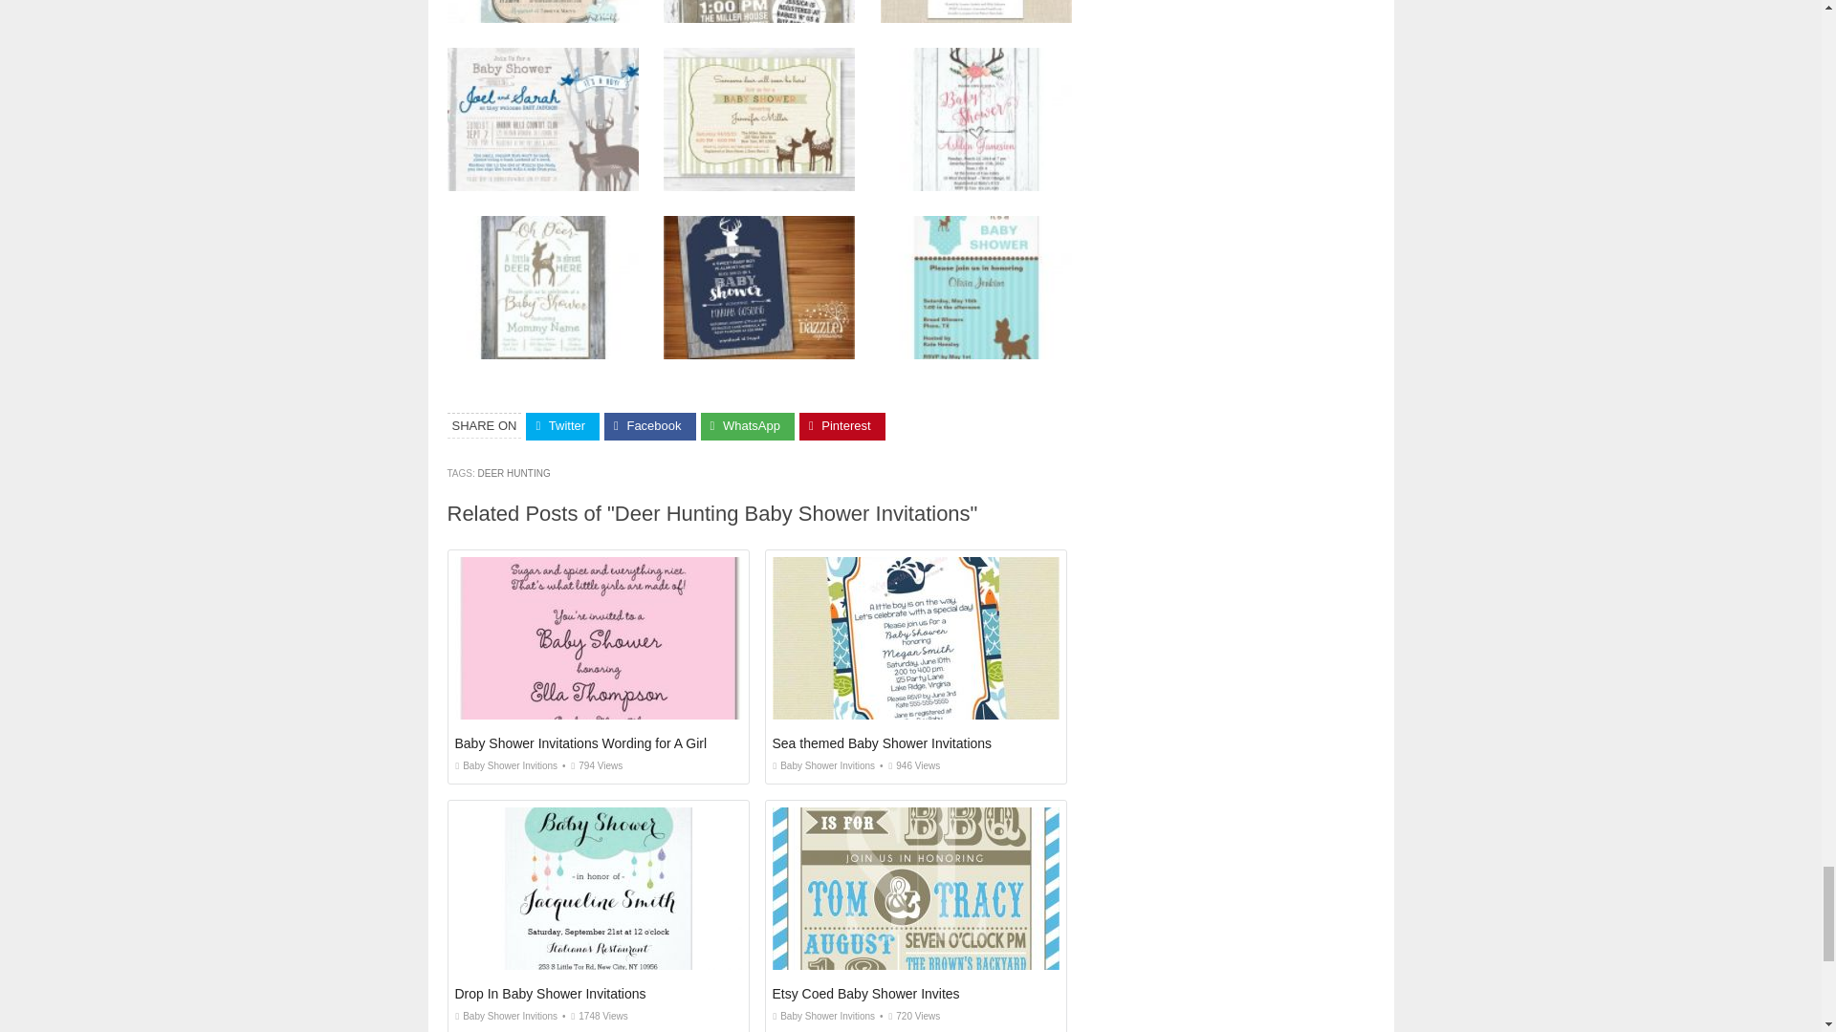  Describe the element at coordinates (824, 764) in the screenshot. I see `Baby Shower Invitions` at that location.